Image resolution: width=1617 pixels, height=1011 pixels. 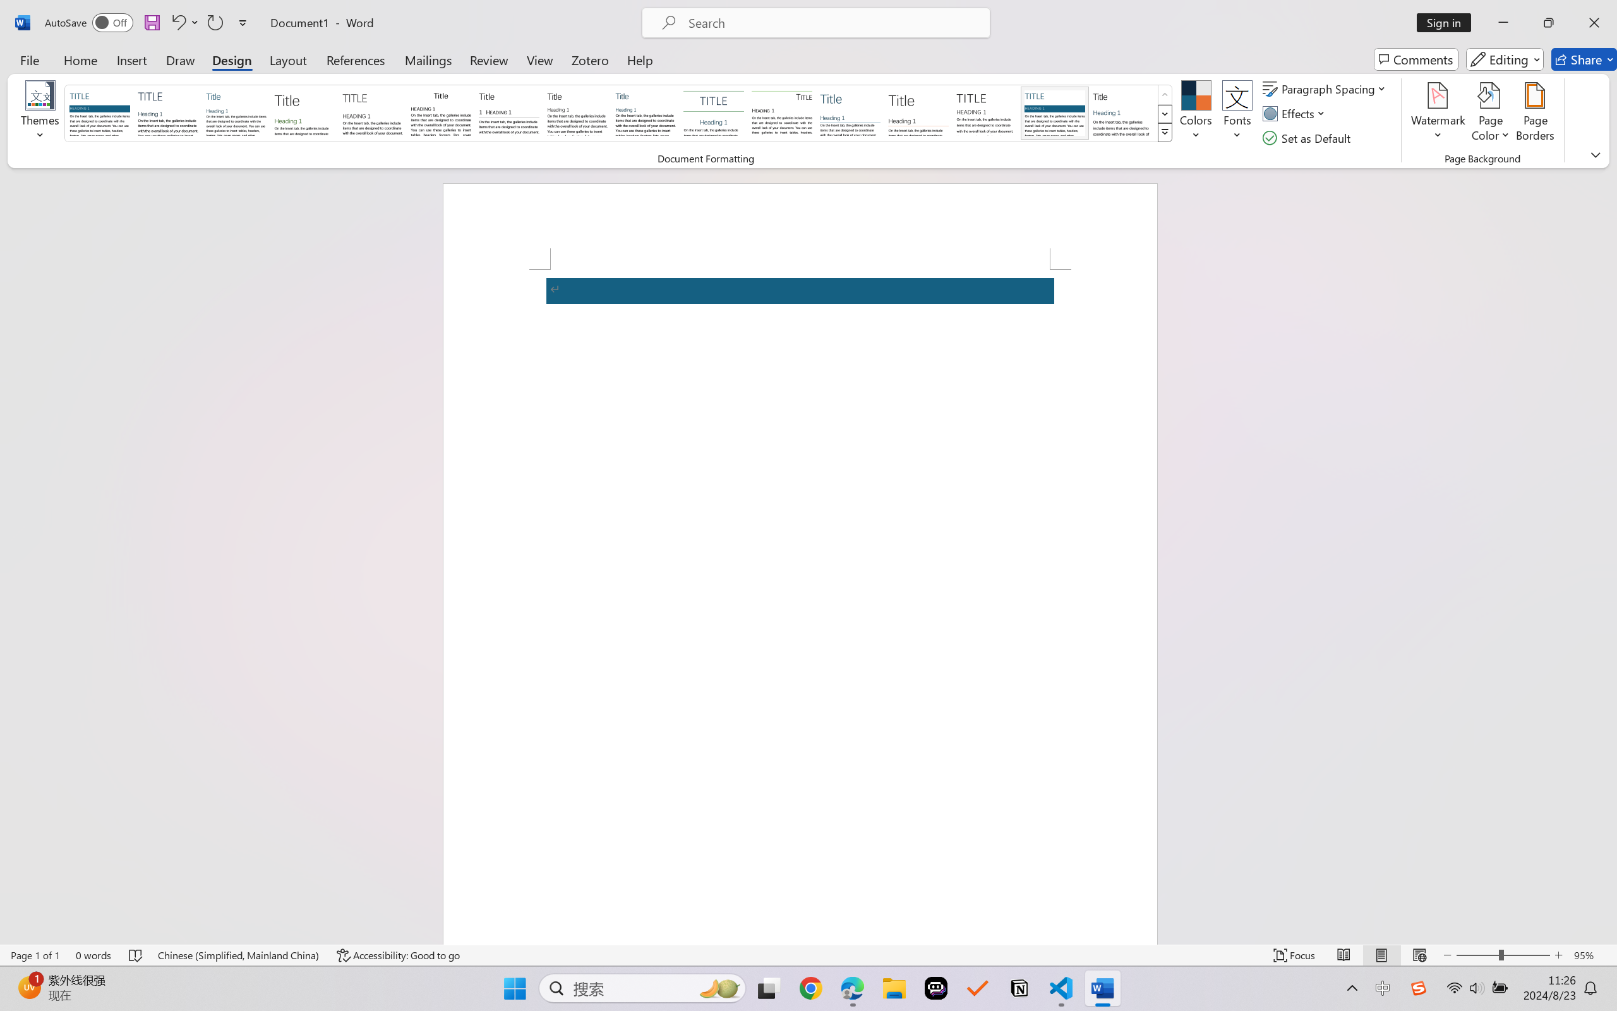 What do you see at coordinates (1505, 59) in the screenshot?
I see `Editing` at bounding box center [1505, 59].